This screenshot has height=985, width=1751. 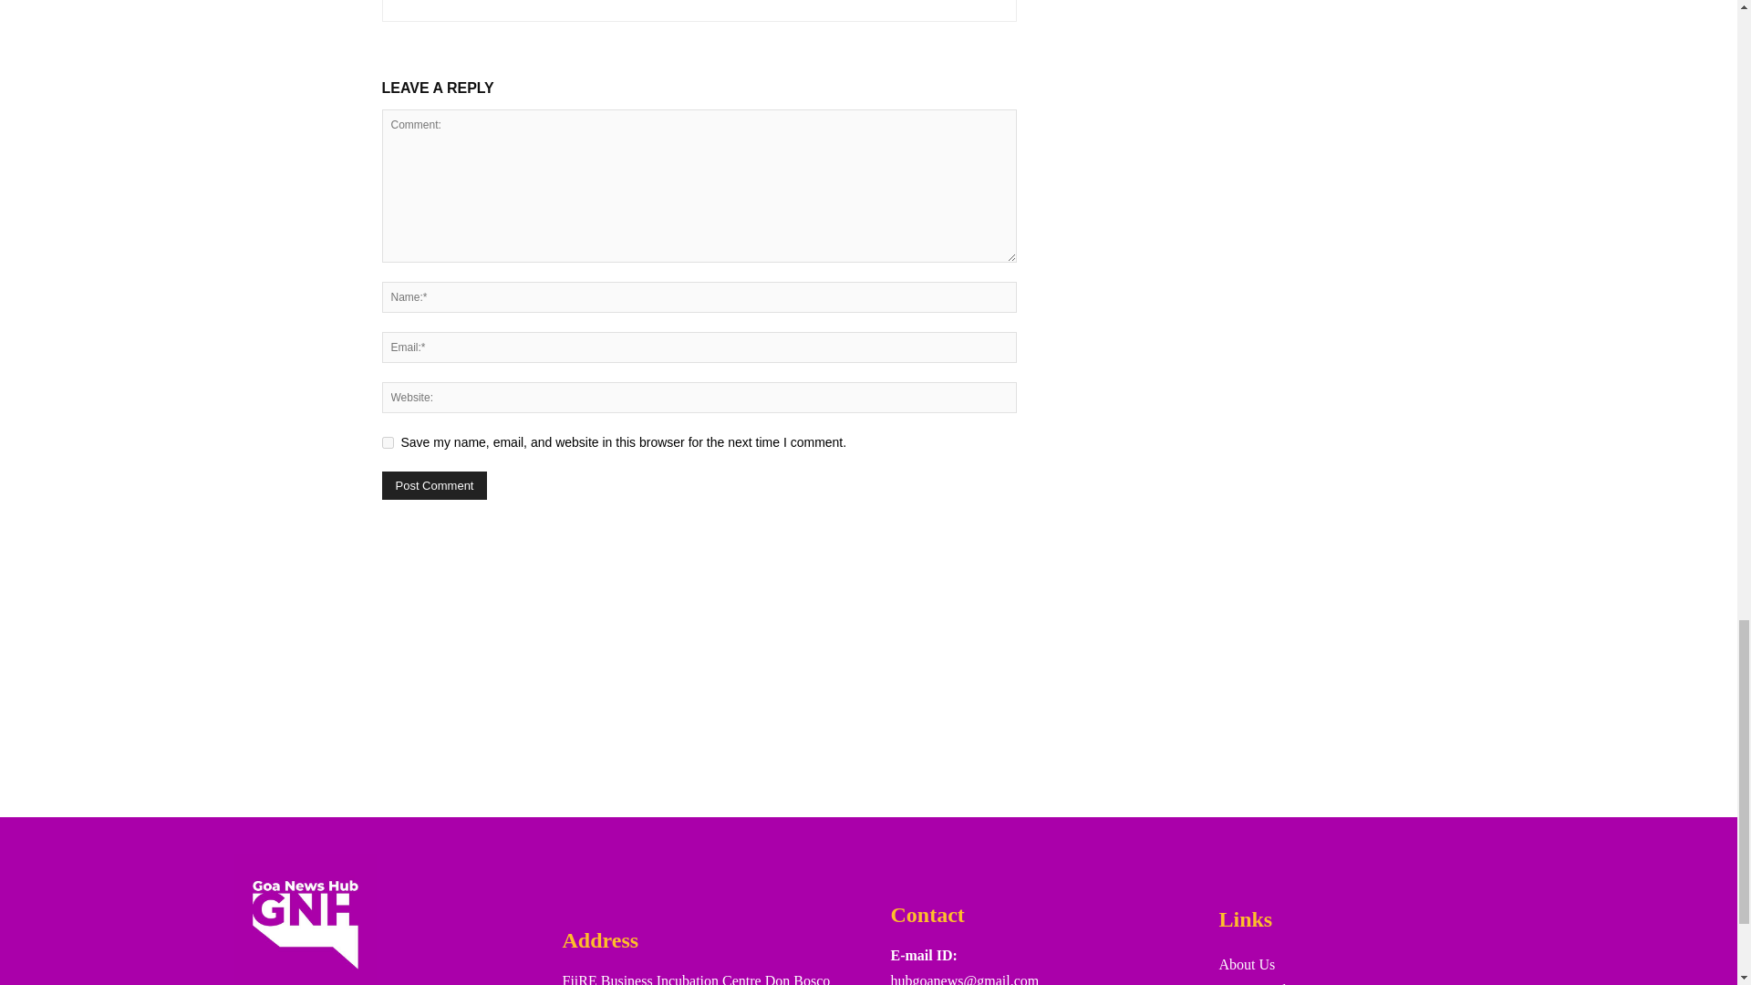 I want to click on yes, so click(x=387, y=443).